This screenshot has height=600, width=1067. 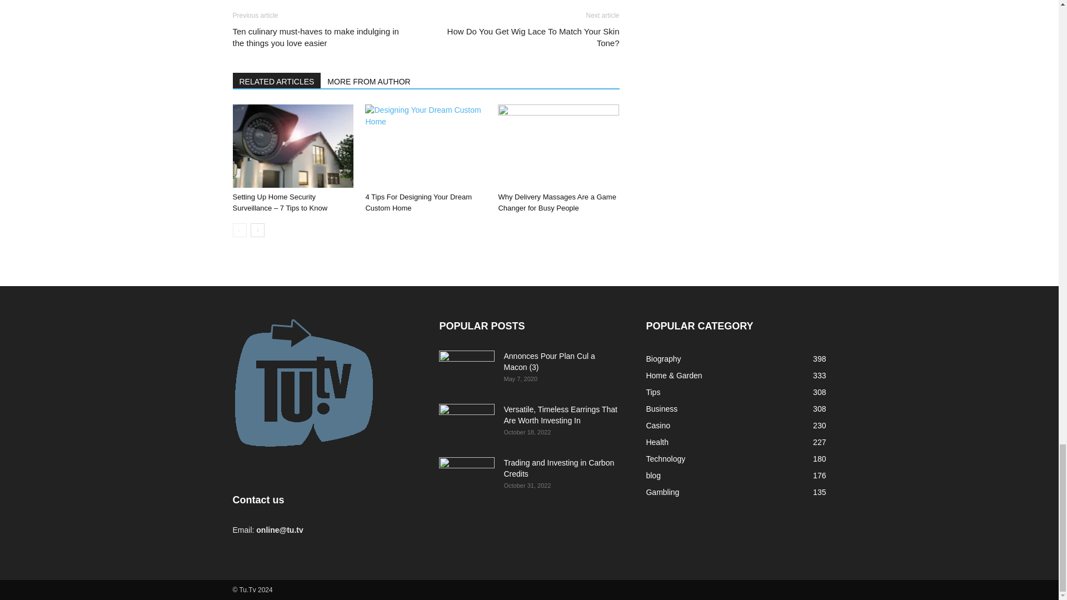 What do you see at coordinates (418, 202) in the screenshot?
I see `4 Tips For Designing Your Dream Custom Home` at bounding box center [418, 202].